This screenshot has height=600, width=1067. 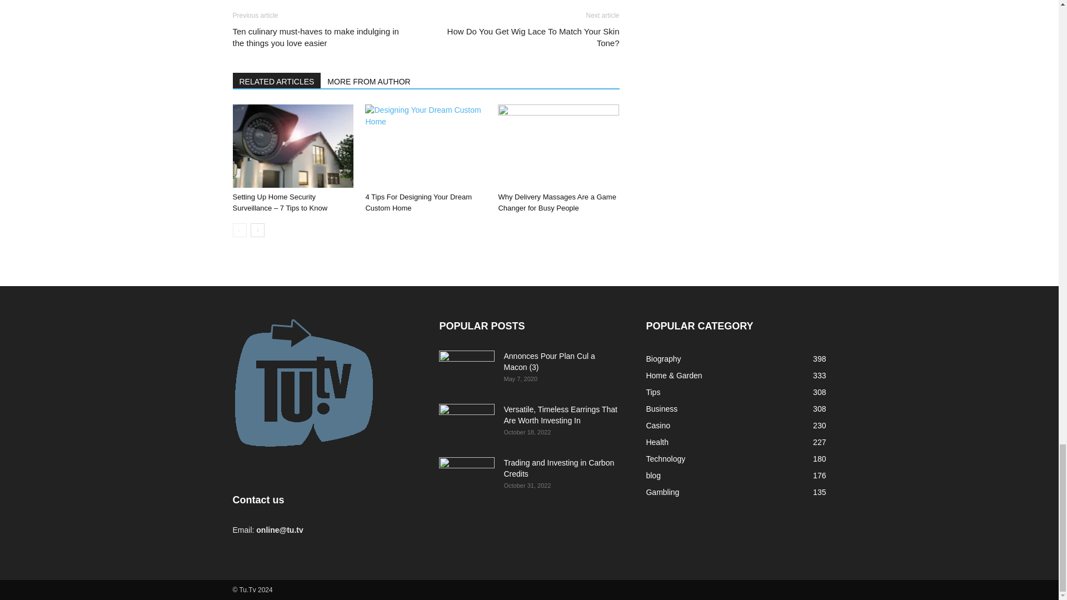 What do you see at coordinates (418, 202) in the screenshot?
I see `4 Tips For Designing Your Dream Custom Home` at bounding box center [418, 202].